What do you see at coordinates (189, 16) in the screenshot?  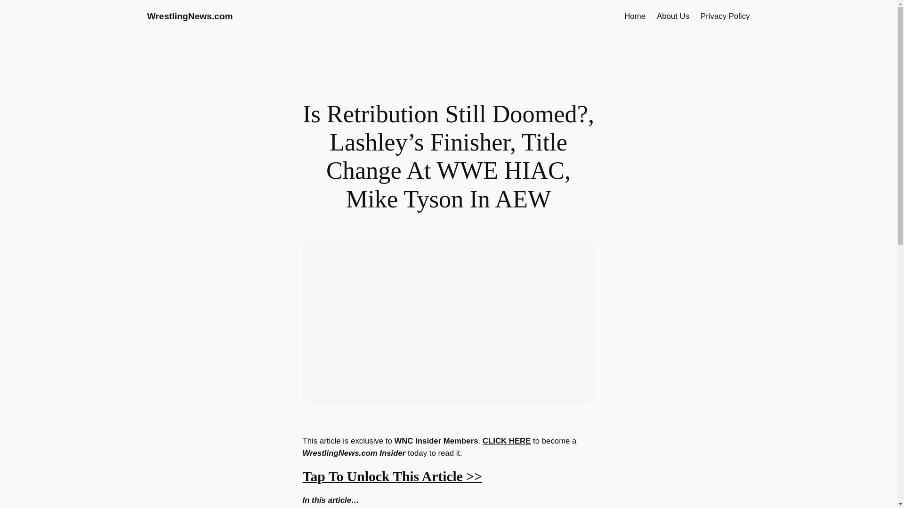 I see `WrestlingNews.com` at bounding box center [189, 16].